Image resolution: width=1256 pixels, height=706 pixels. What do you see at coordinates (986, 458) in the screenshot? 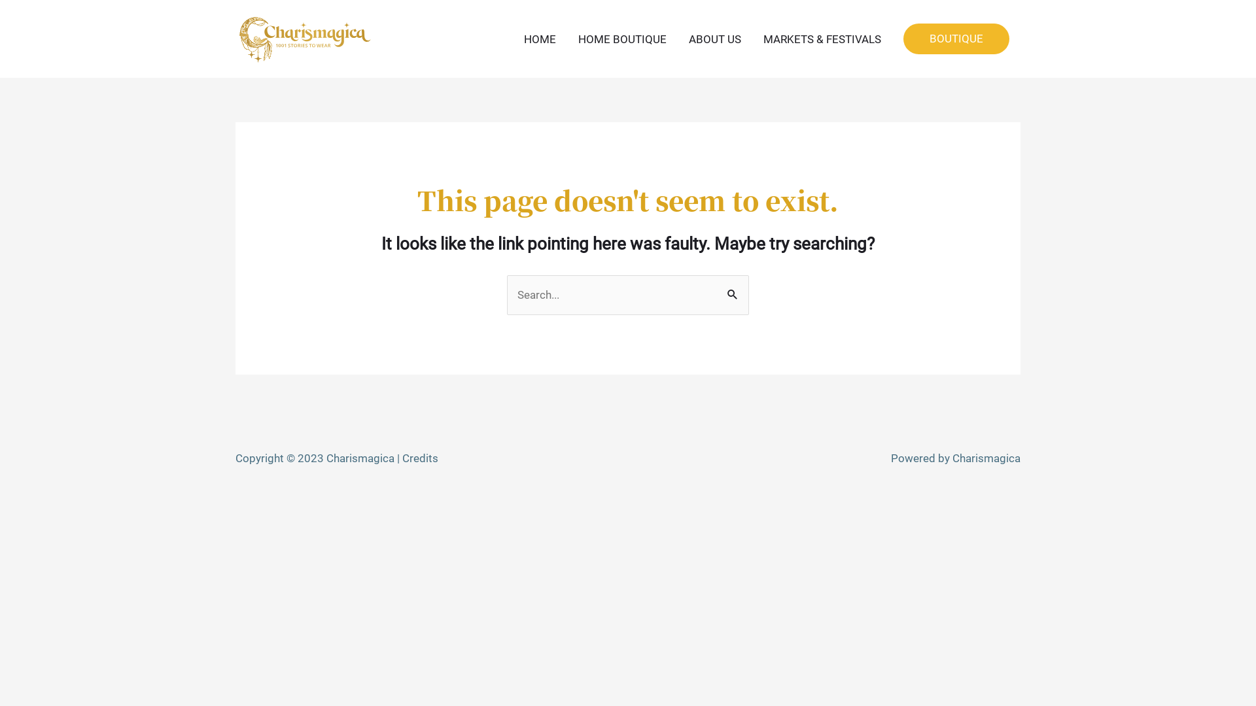
I see `Charismagica` at bounding box center [986, 458].